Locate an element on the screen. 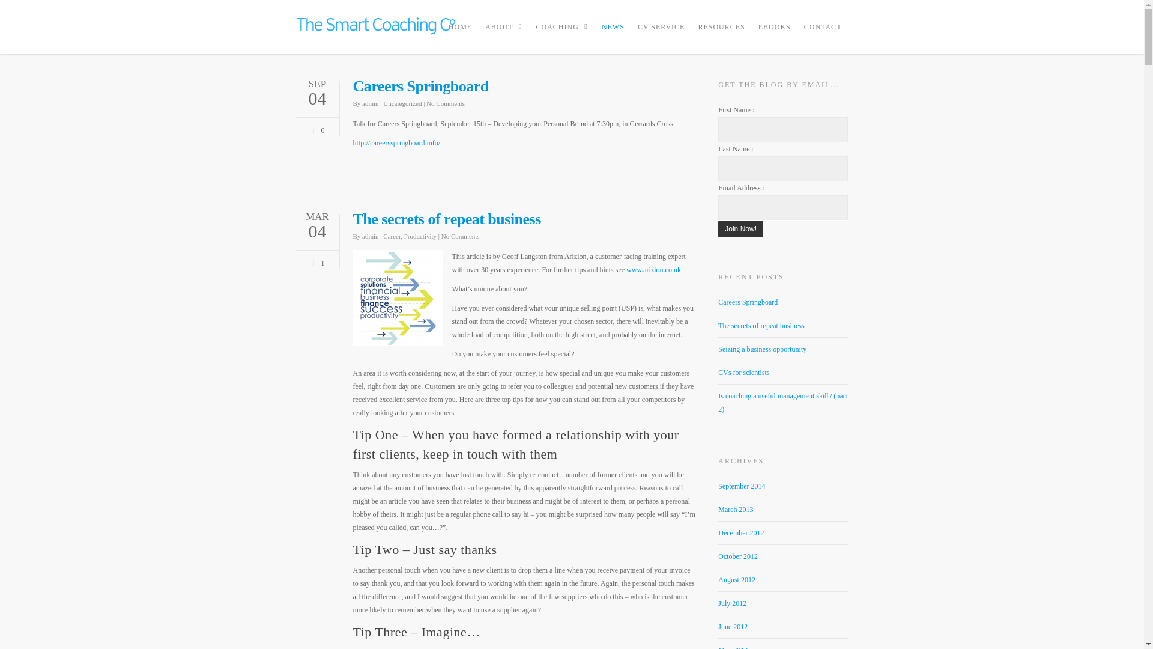 Image resolution: width=1153 pixels, height=649 pixels. 0 is located at coordinates (316, 129).